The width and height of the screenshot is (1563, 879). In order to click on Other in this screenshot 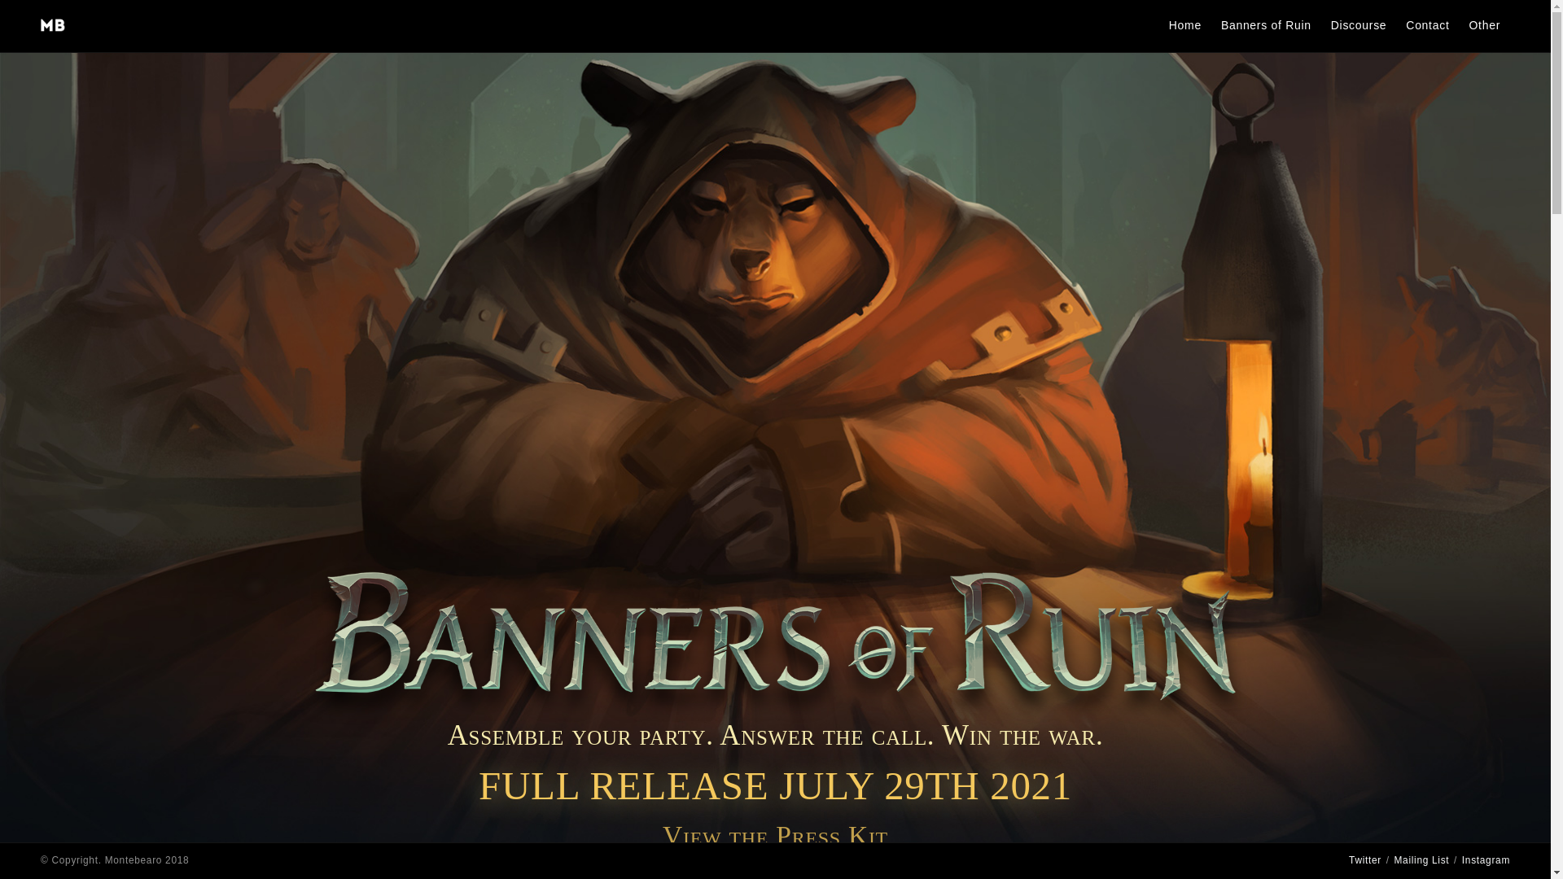, I will do `click(1483, 26)`.